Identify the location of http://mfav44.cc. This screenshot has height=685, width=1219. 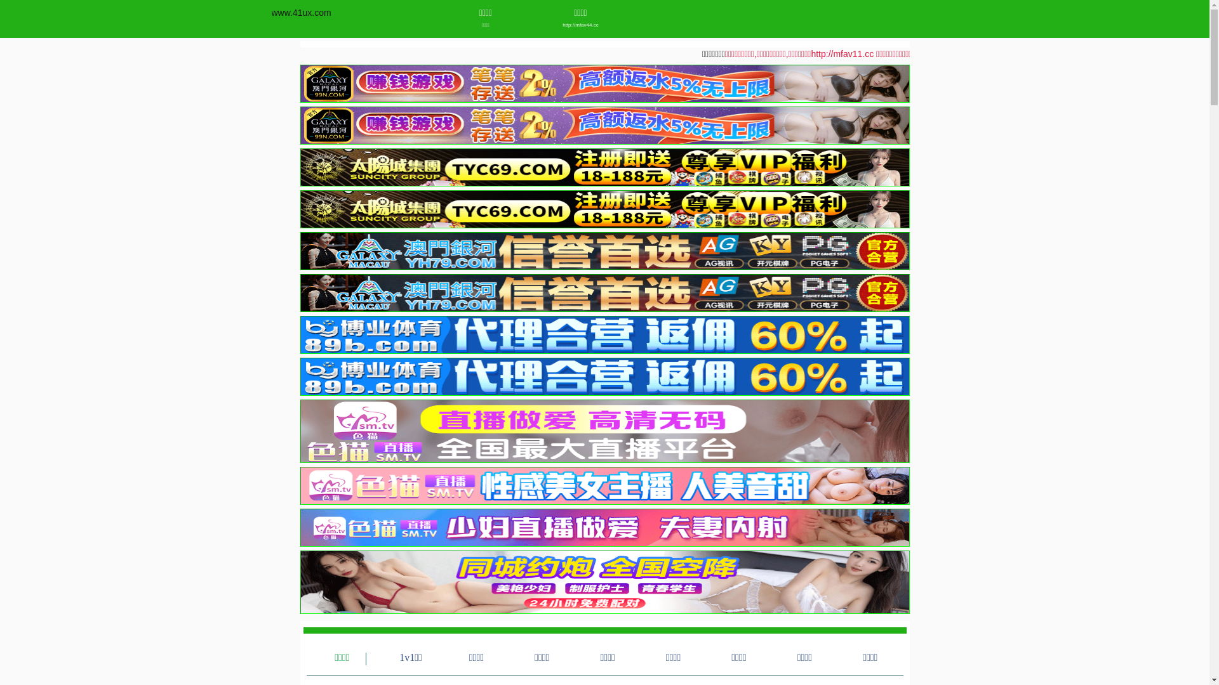
(580, 25).